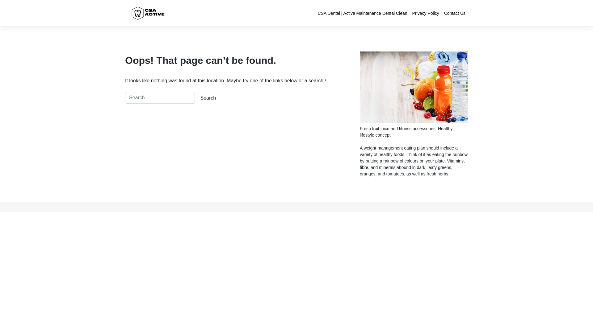 The width and height of the screenshot is (593, 333). Describe the element at coordinates (160, 98) in the screenshot. I see `Search for:` at that location.